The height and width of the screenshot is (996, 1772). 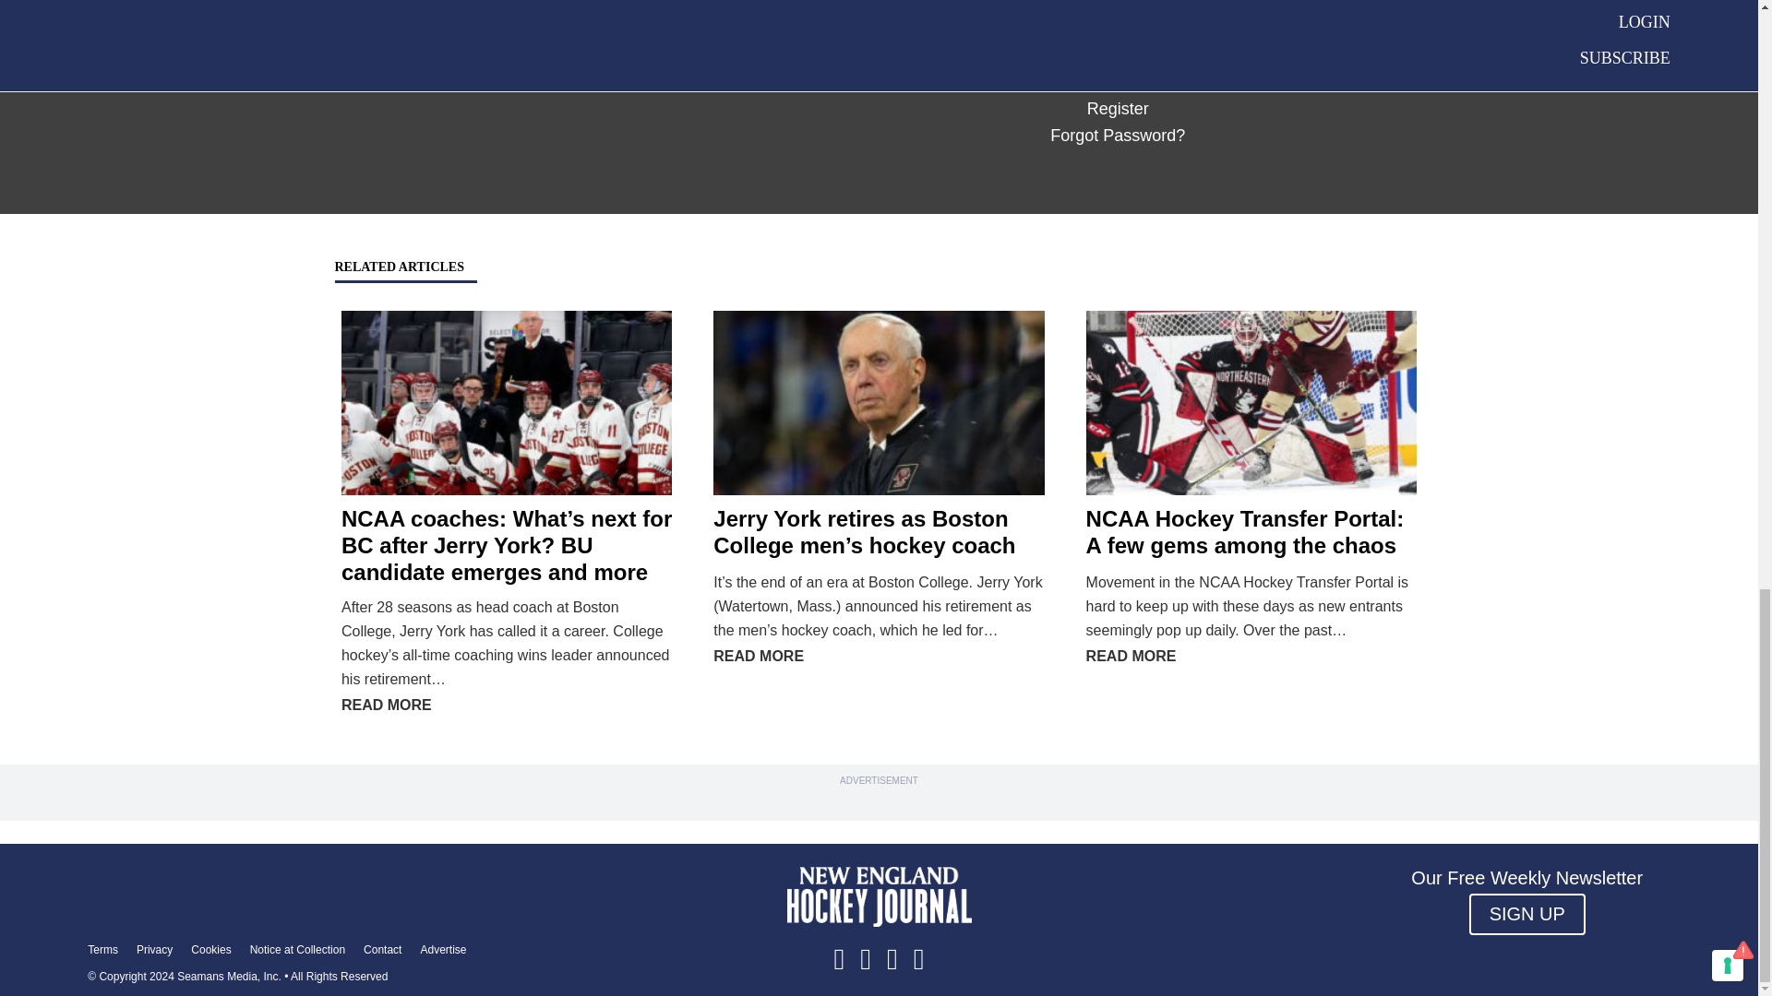 I want to click on Advertise, so click(x=443, y=949).